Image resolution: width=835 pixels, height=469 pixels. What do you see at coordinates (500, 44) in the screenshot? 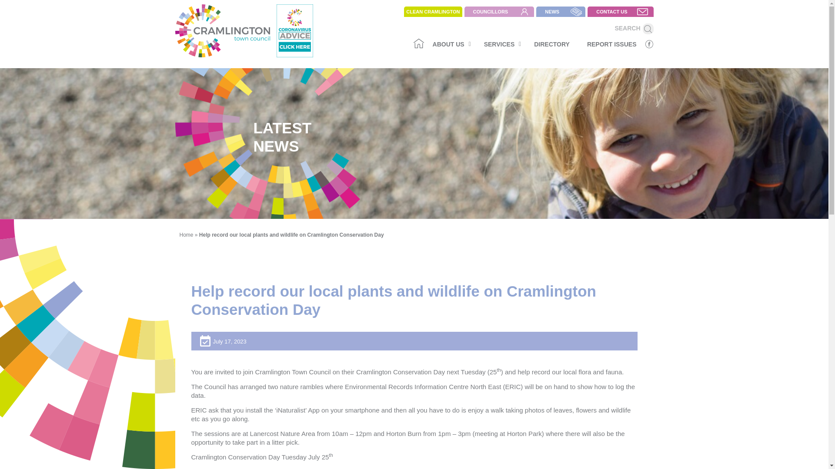
I see `NEWS` at bounding box center [500, 44].